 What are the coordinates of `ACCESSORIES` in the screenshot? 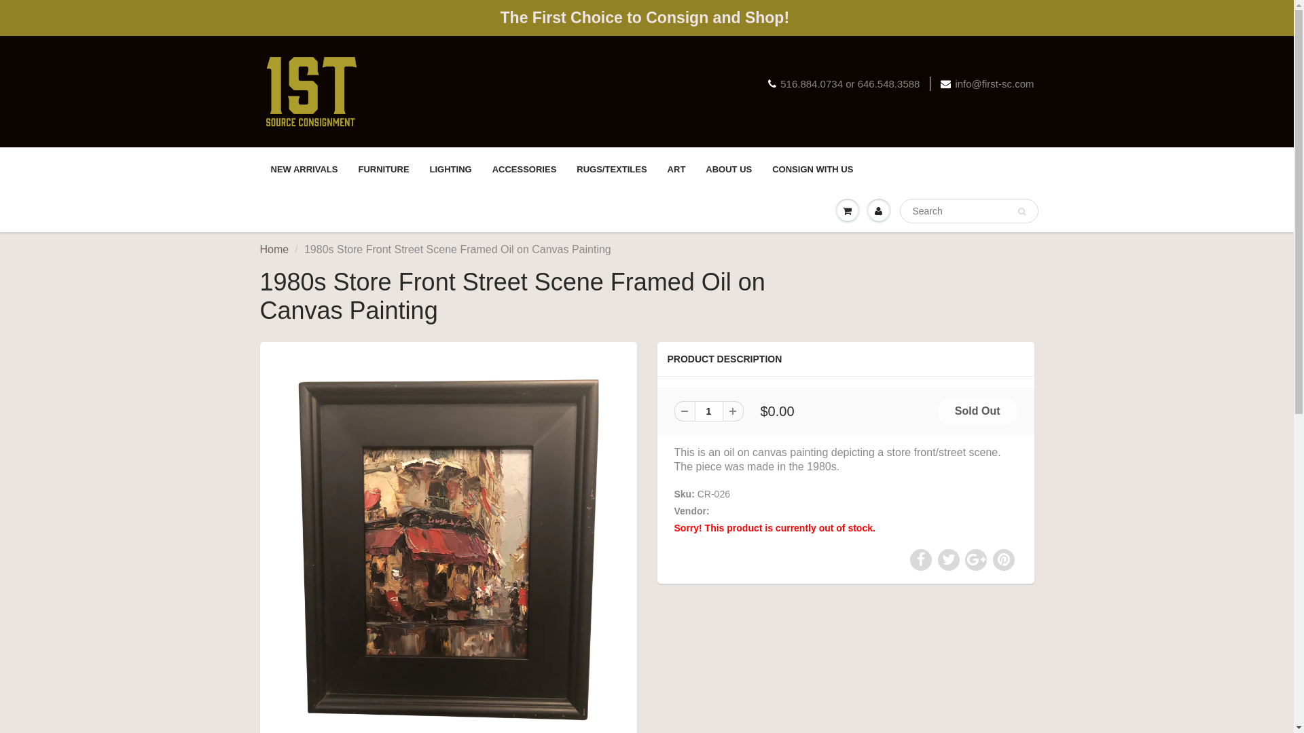 It's located at (524, 170).